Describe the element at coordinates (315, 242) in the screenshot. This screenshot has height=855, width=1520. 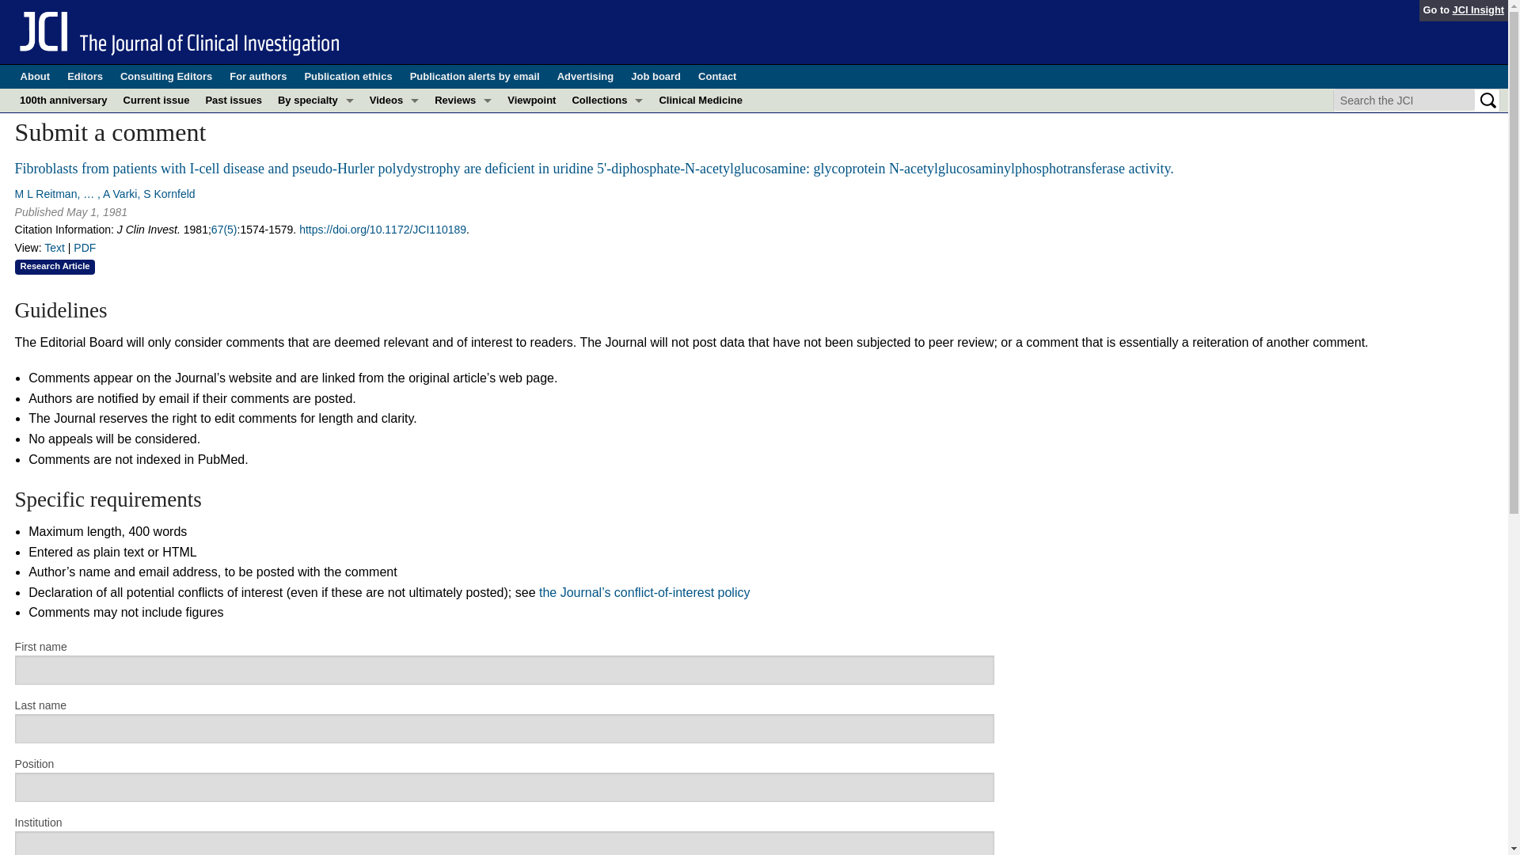
I see `Nephrology` at that location.